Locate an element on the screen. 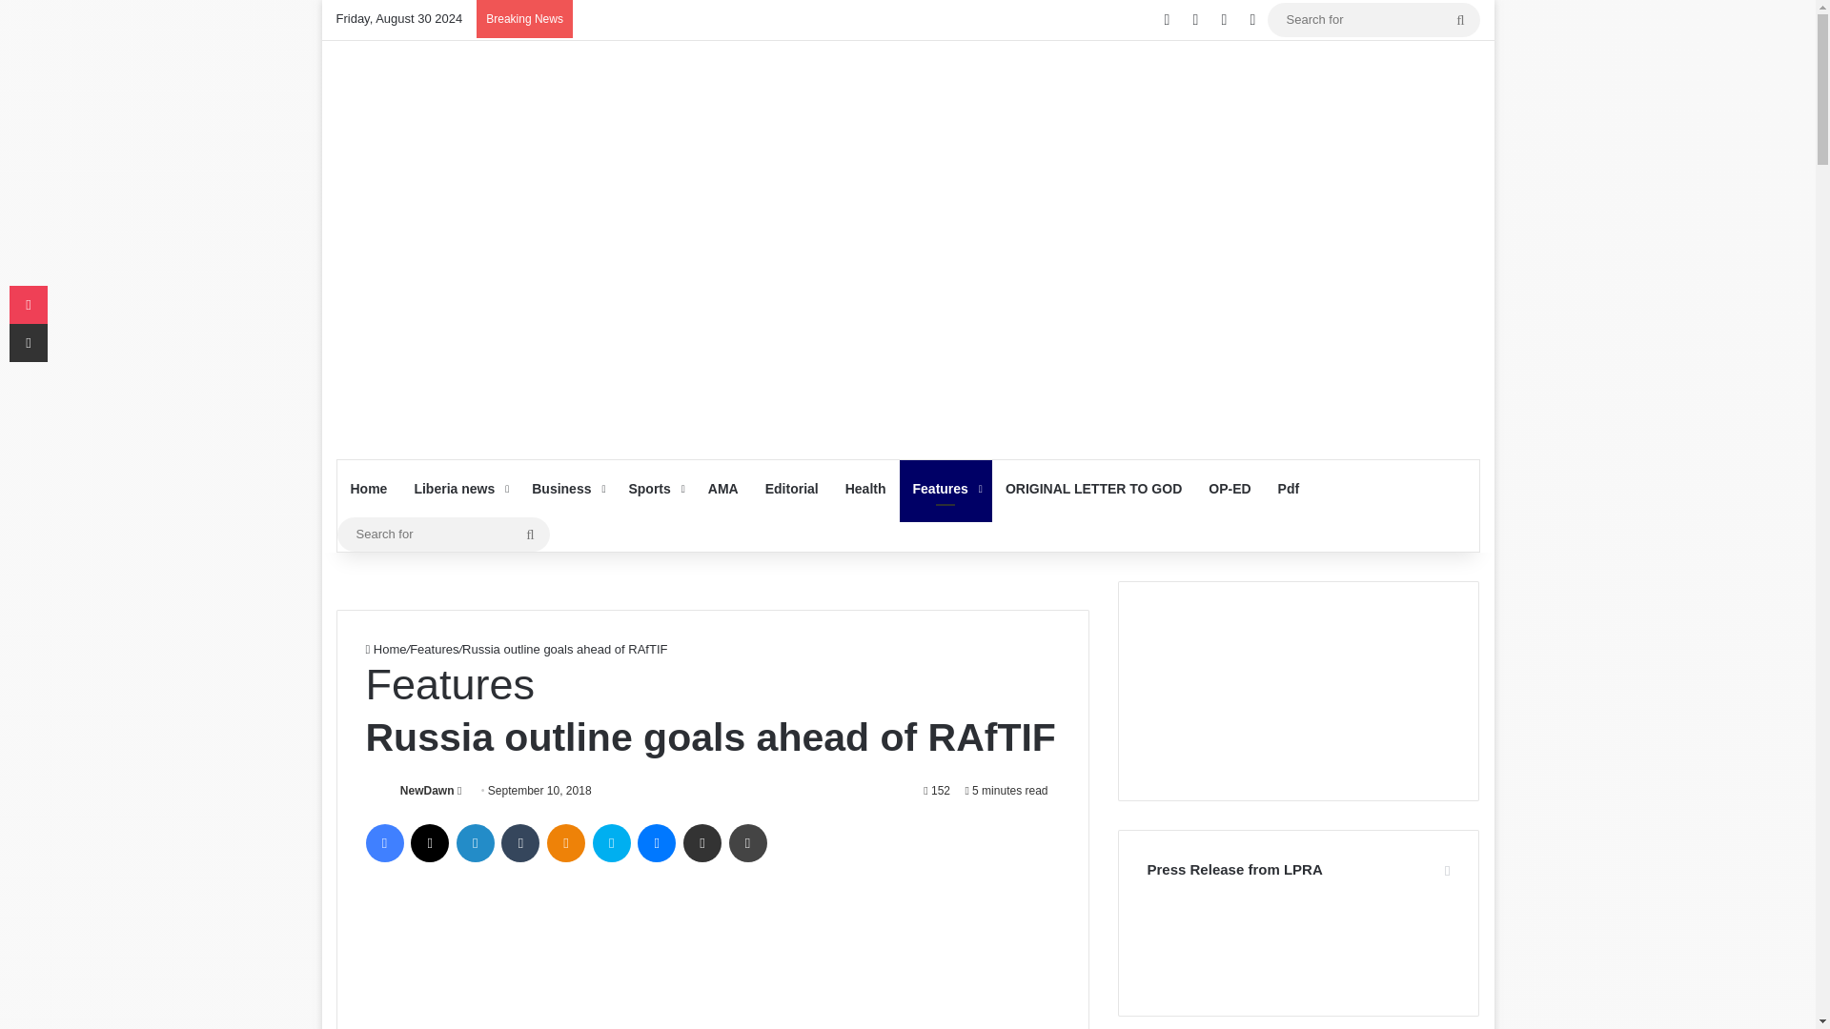 The width and height of the screenshot is (1830, 1029). NewDawn is located at coordinates (427, 791).